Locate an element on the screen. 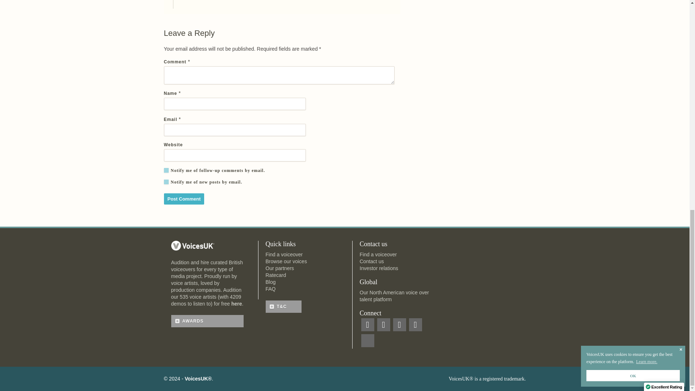  Post Comment is located at coordinates (184, 198).